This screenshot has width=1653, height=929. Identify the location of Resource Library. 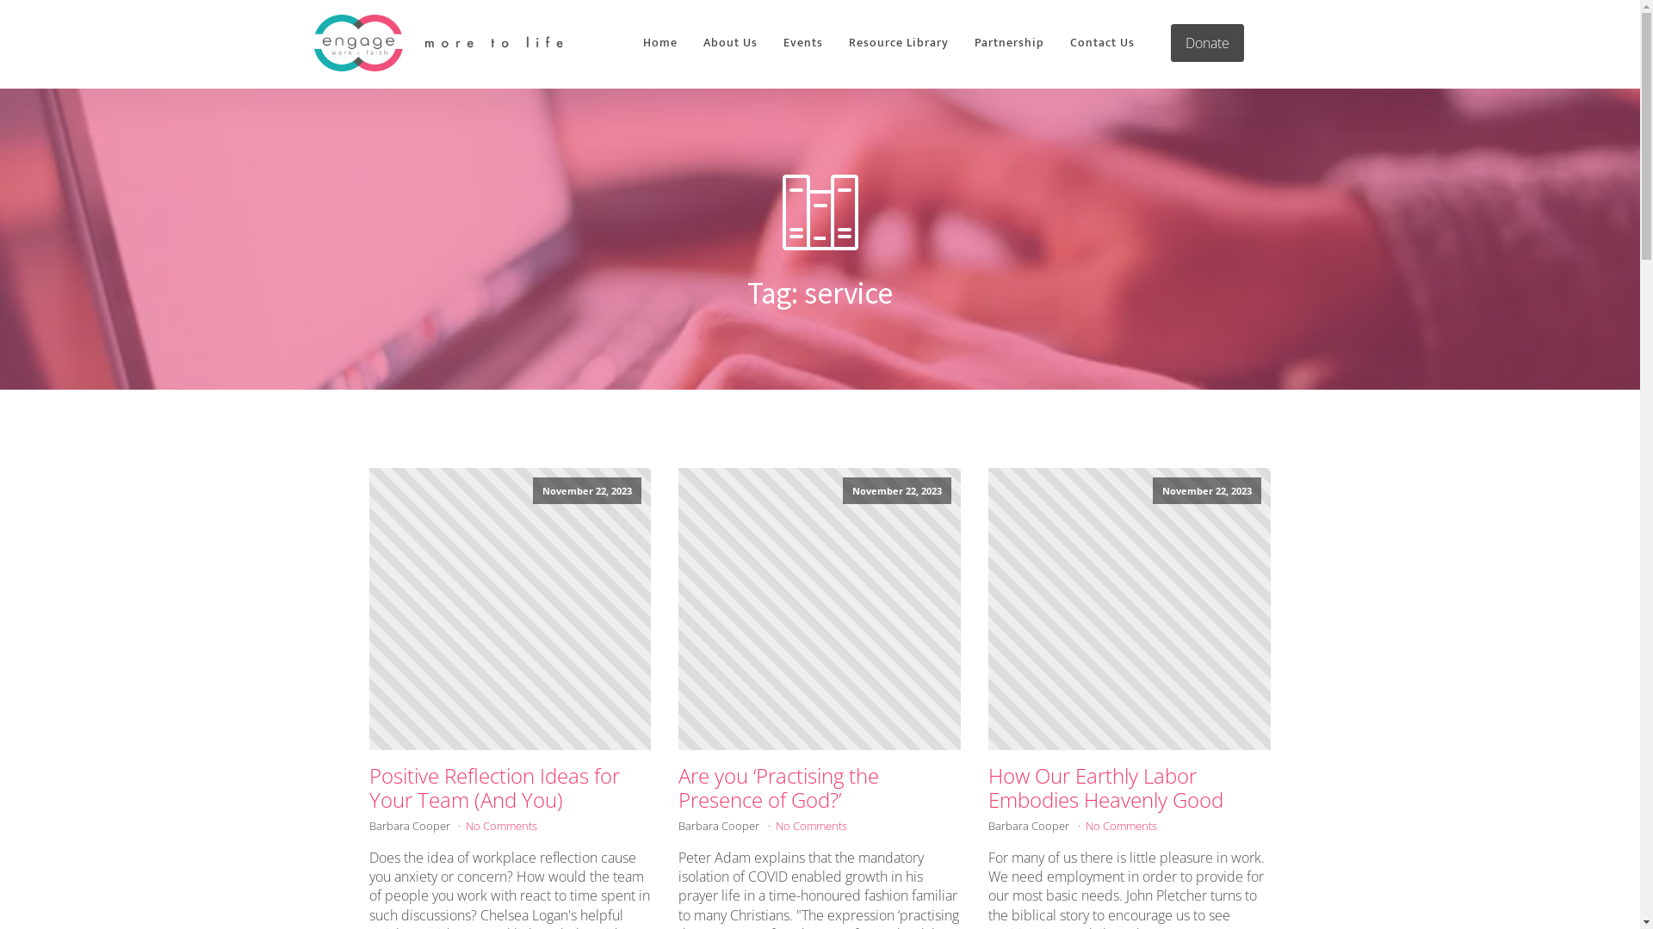
(899, 43).